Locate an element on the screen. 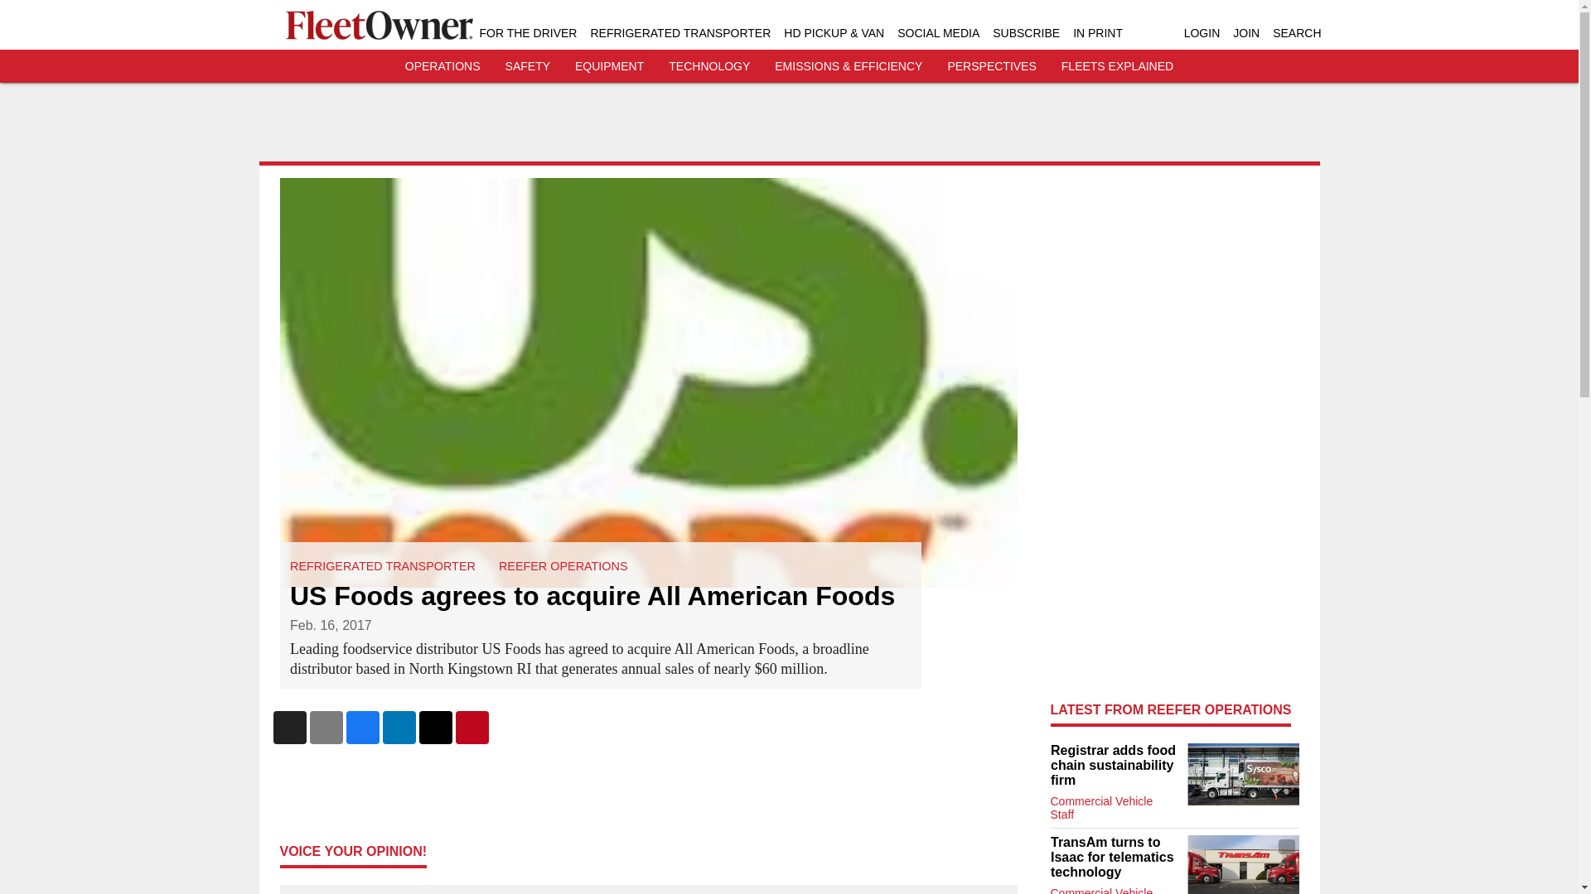  SAFETY is located at coordinates (528, 66).